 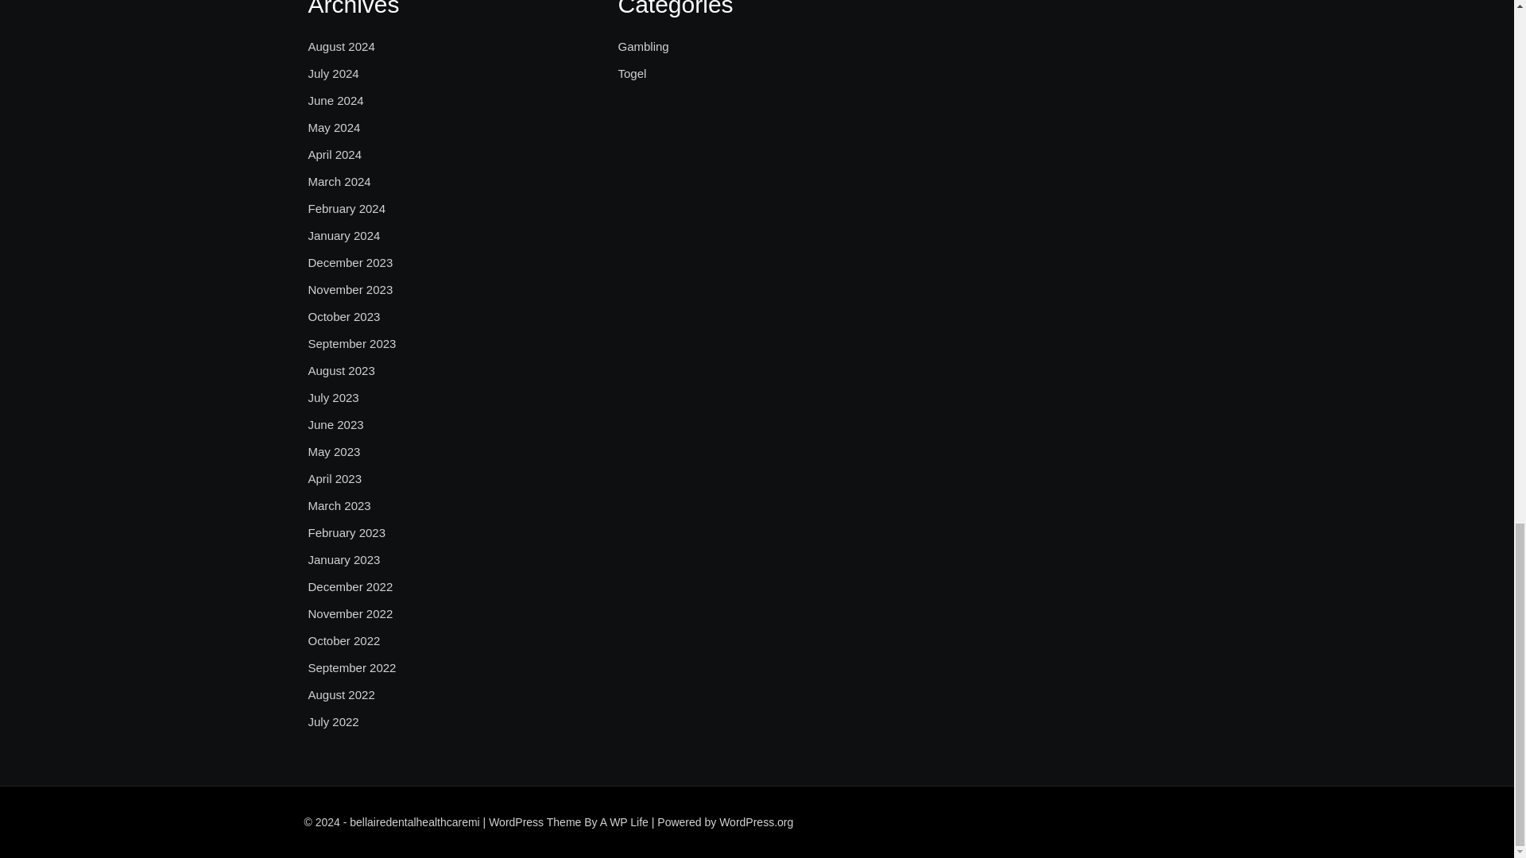 I want to click on August 2024, so click(x=342, y=47).